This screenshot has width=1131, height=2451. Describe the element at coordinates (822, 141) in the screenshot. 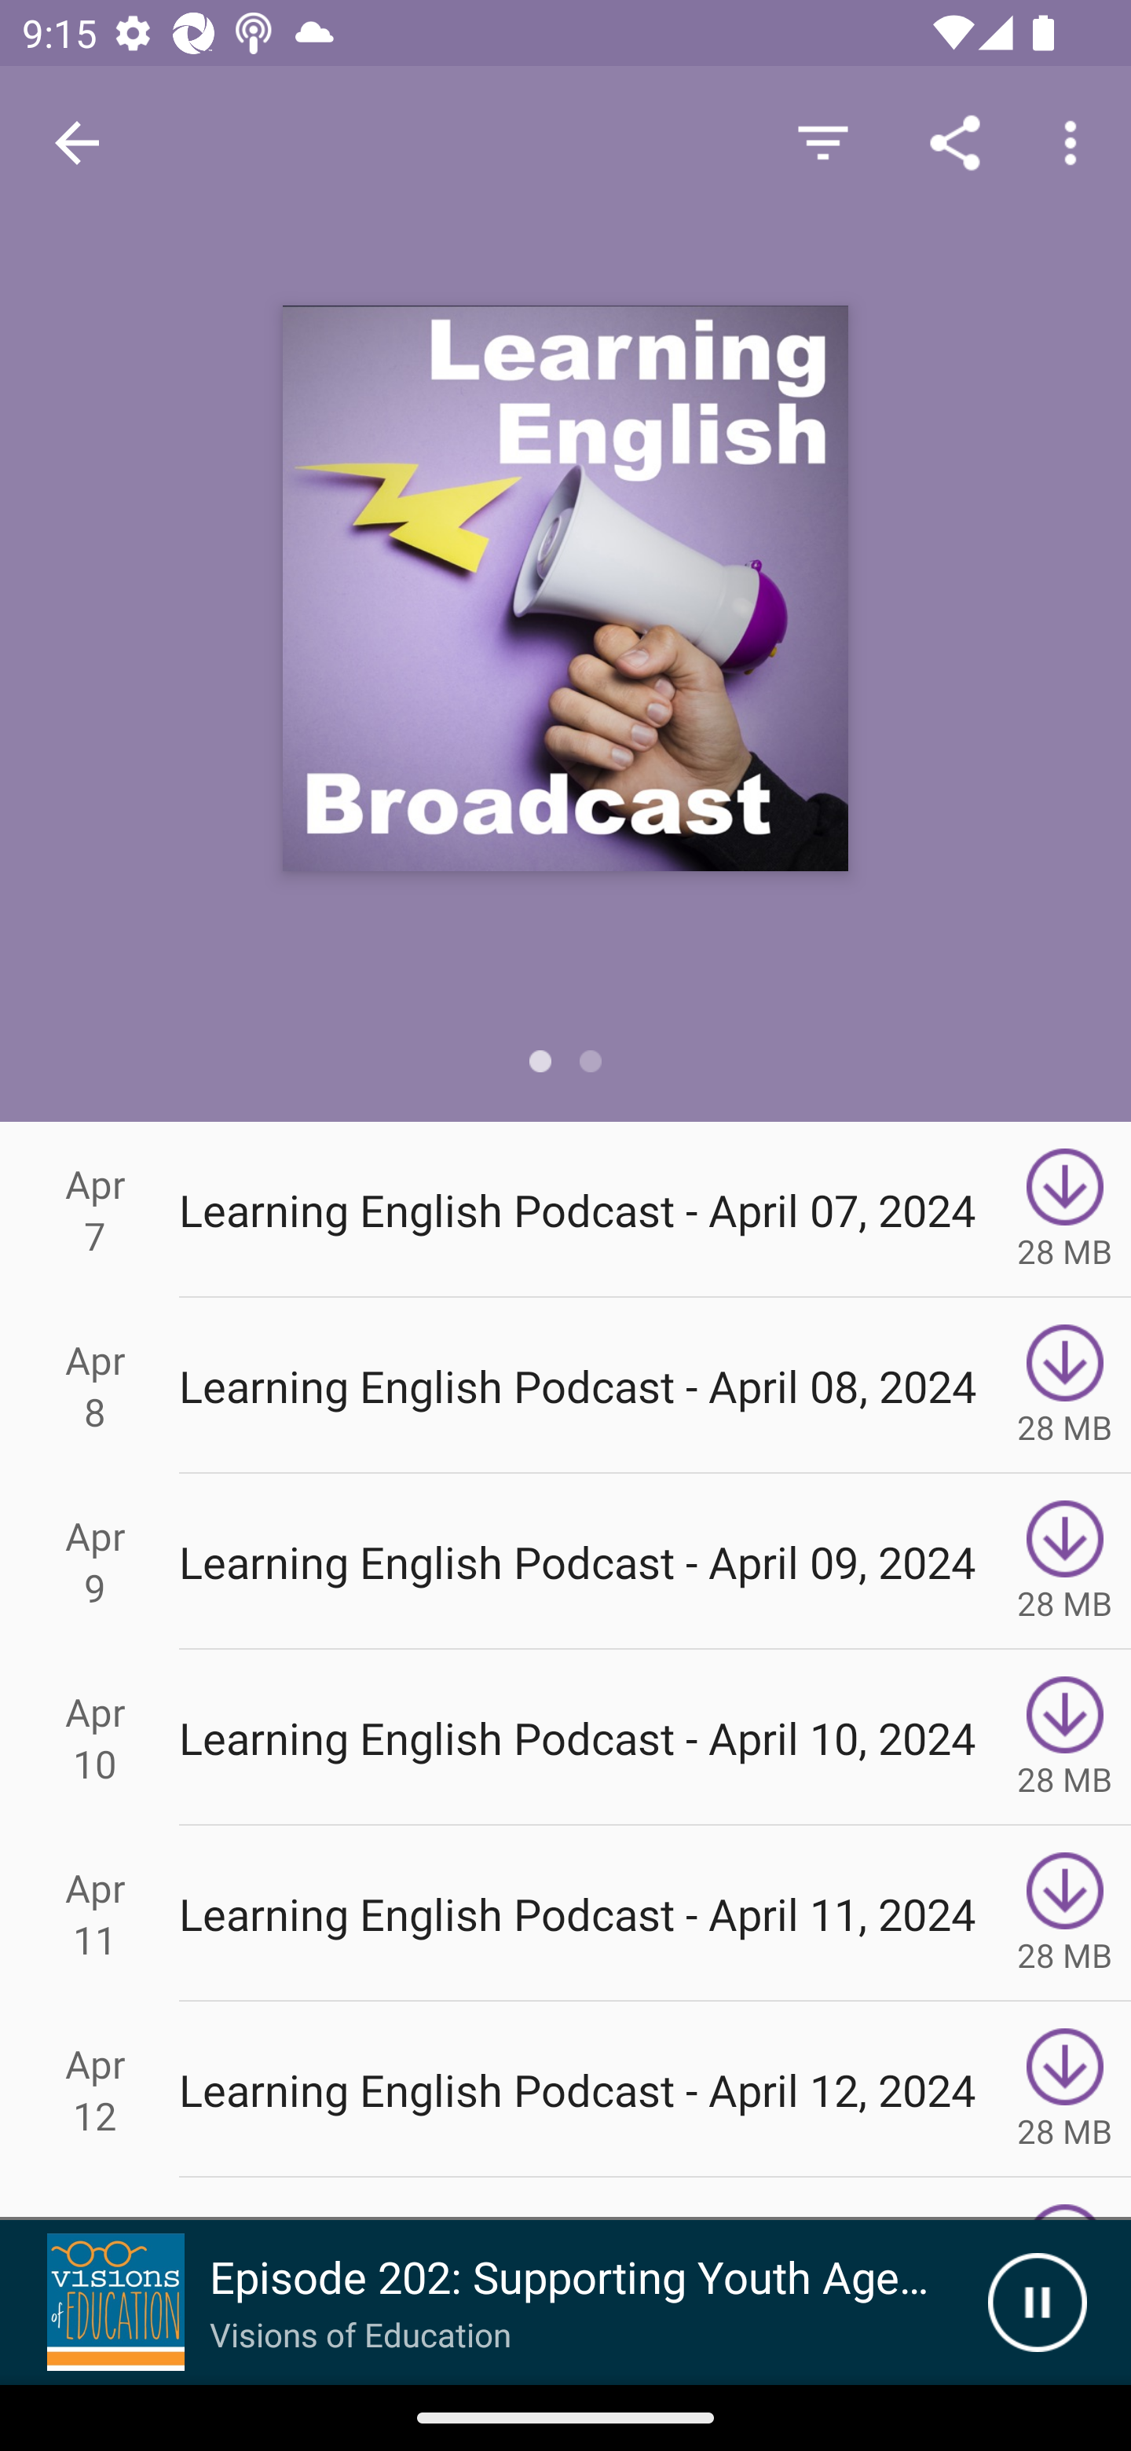

I see `Hide Episodes` at that location.